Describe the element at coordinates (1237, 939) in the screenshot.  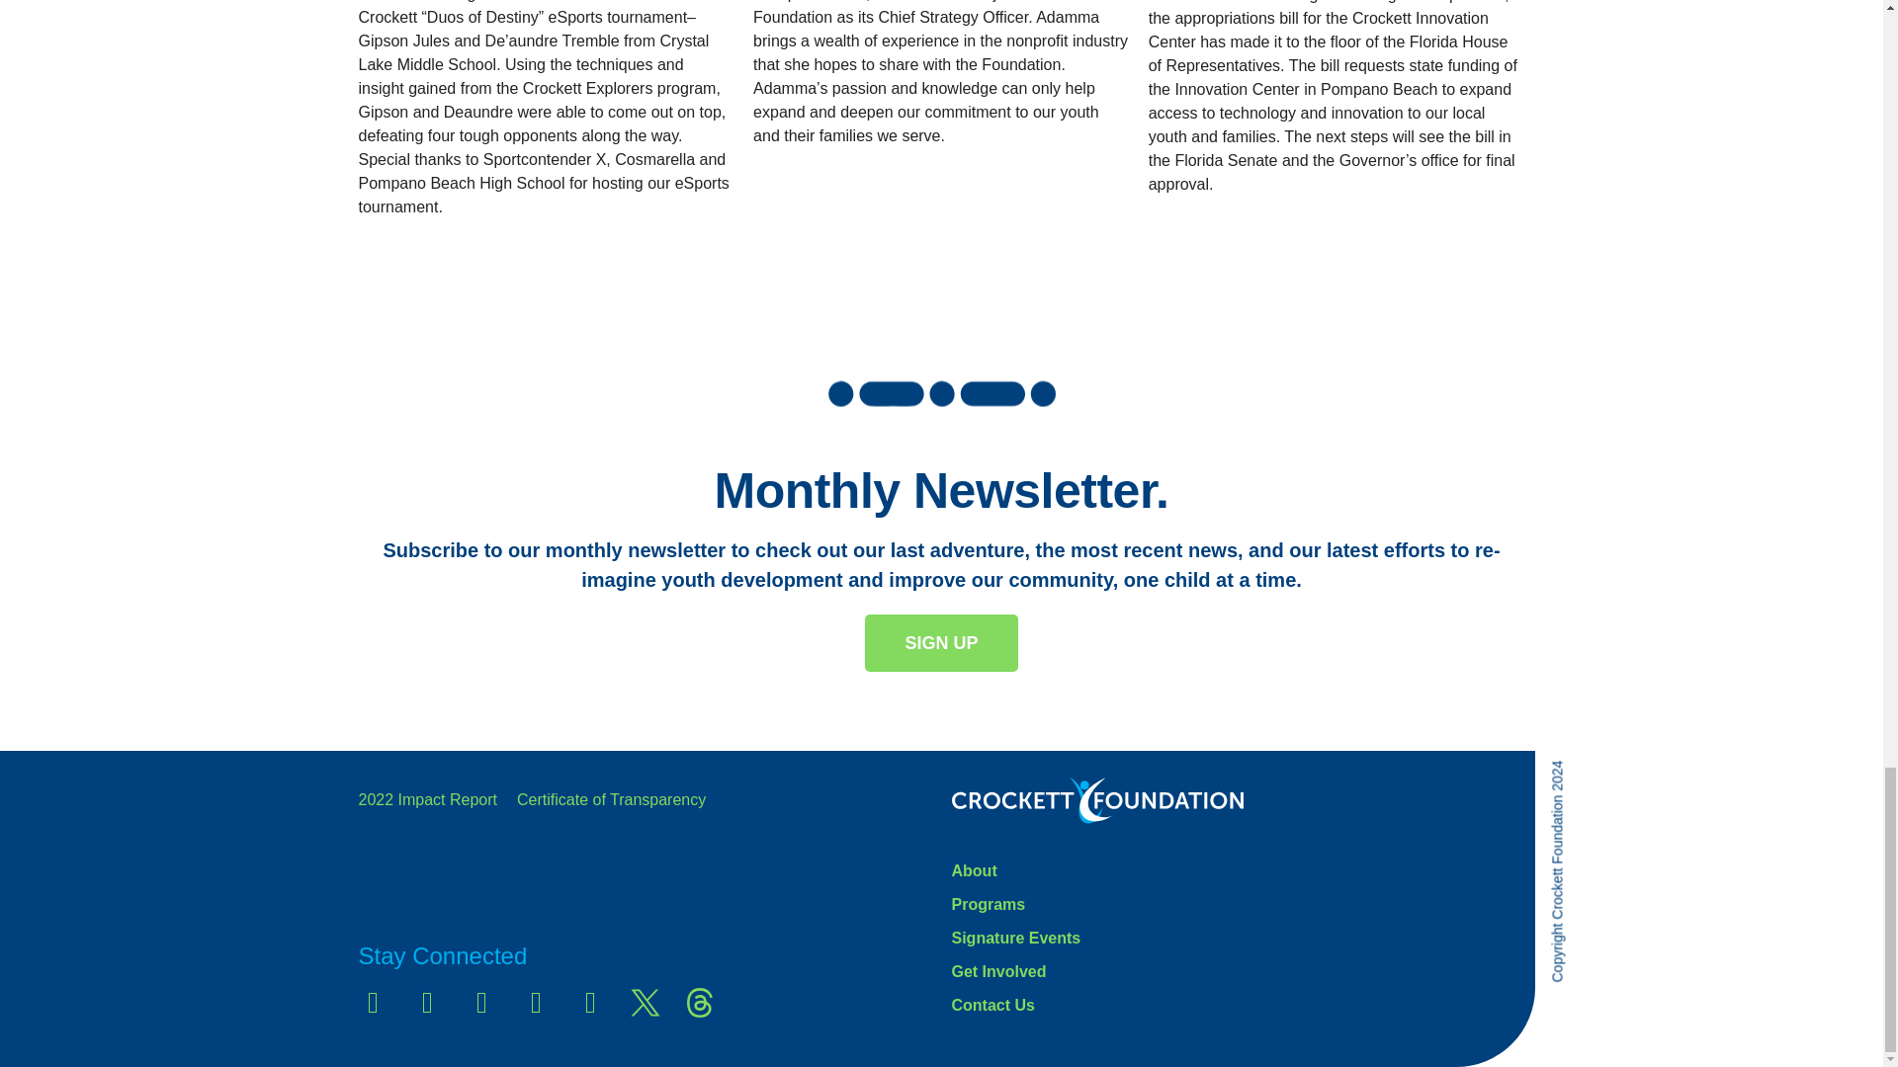
I see `Signature Events` at that location.